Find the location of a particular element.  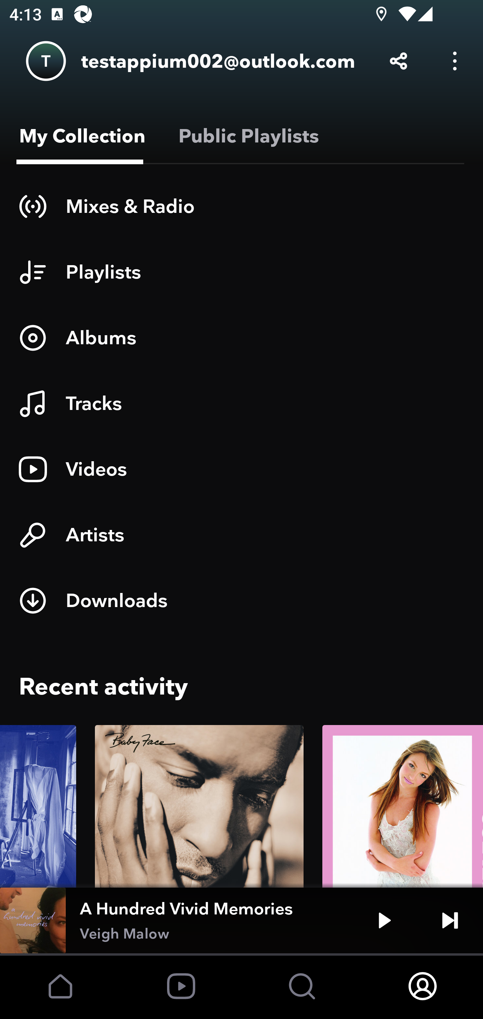

A Hundred Vivid Memories Veigh Malow Play is located at coordinates (241, 920).